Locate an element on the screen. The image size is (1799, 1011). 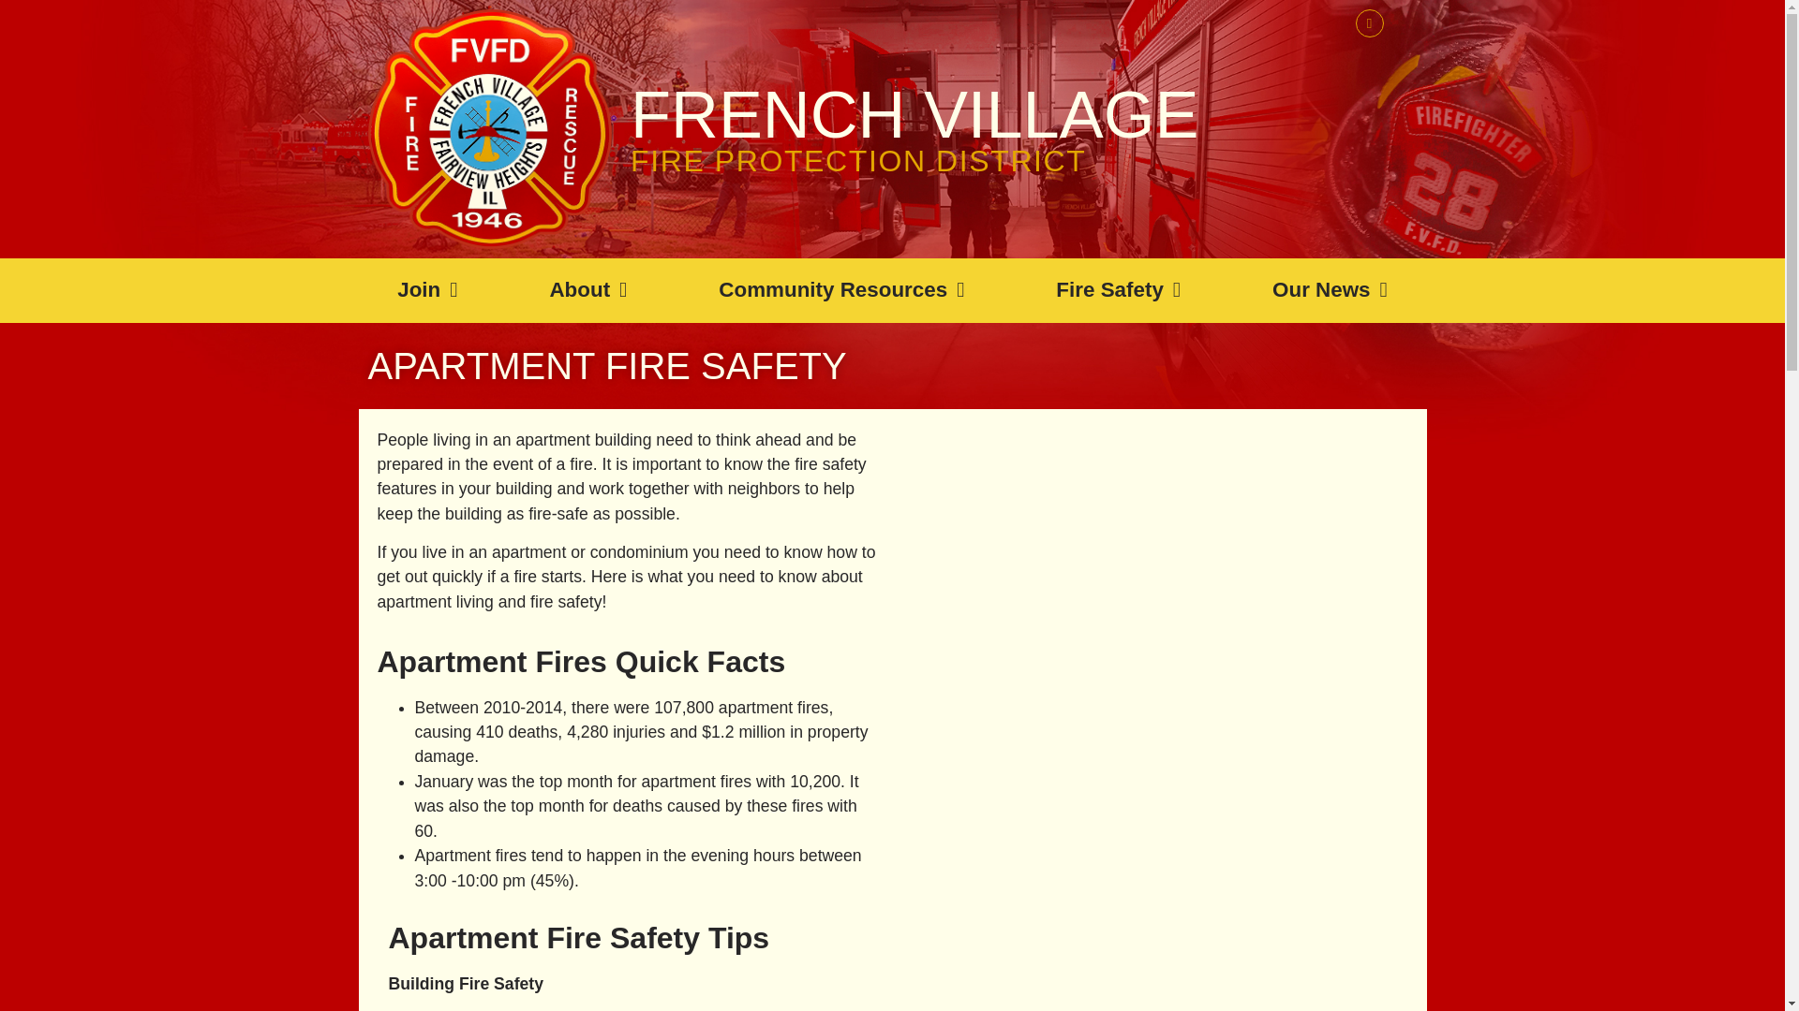
FRENCH VILLAGE is located at coordinates (914, 114).